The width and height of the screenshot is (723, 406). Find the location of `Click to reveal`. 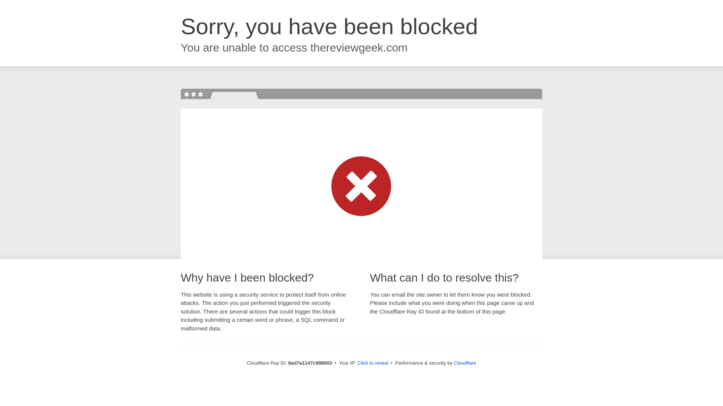

Click to reveal is located at coordinates (373, 363).